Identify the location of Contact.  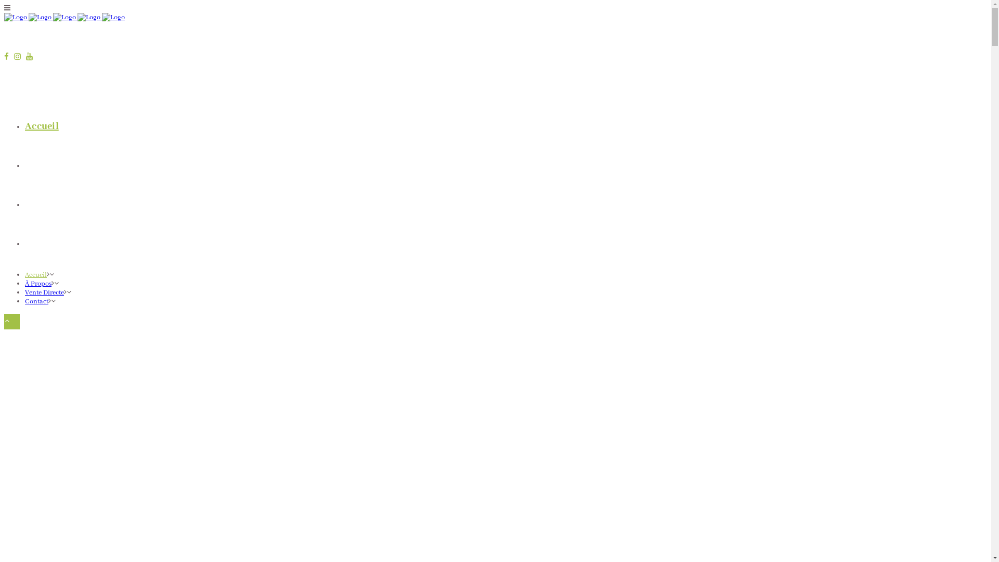
(36, 302).